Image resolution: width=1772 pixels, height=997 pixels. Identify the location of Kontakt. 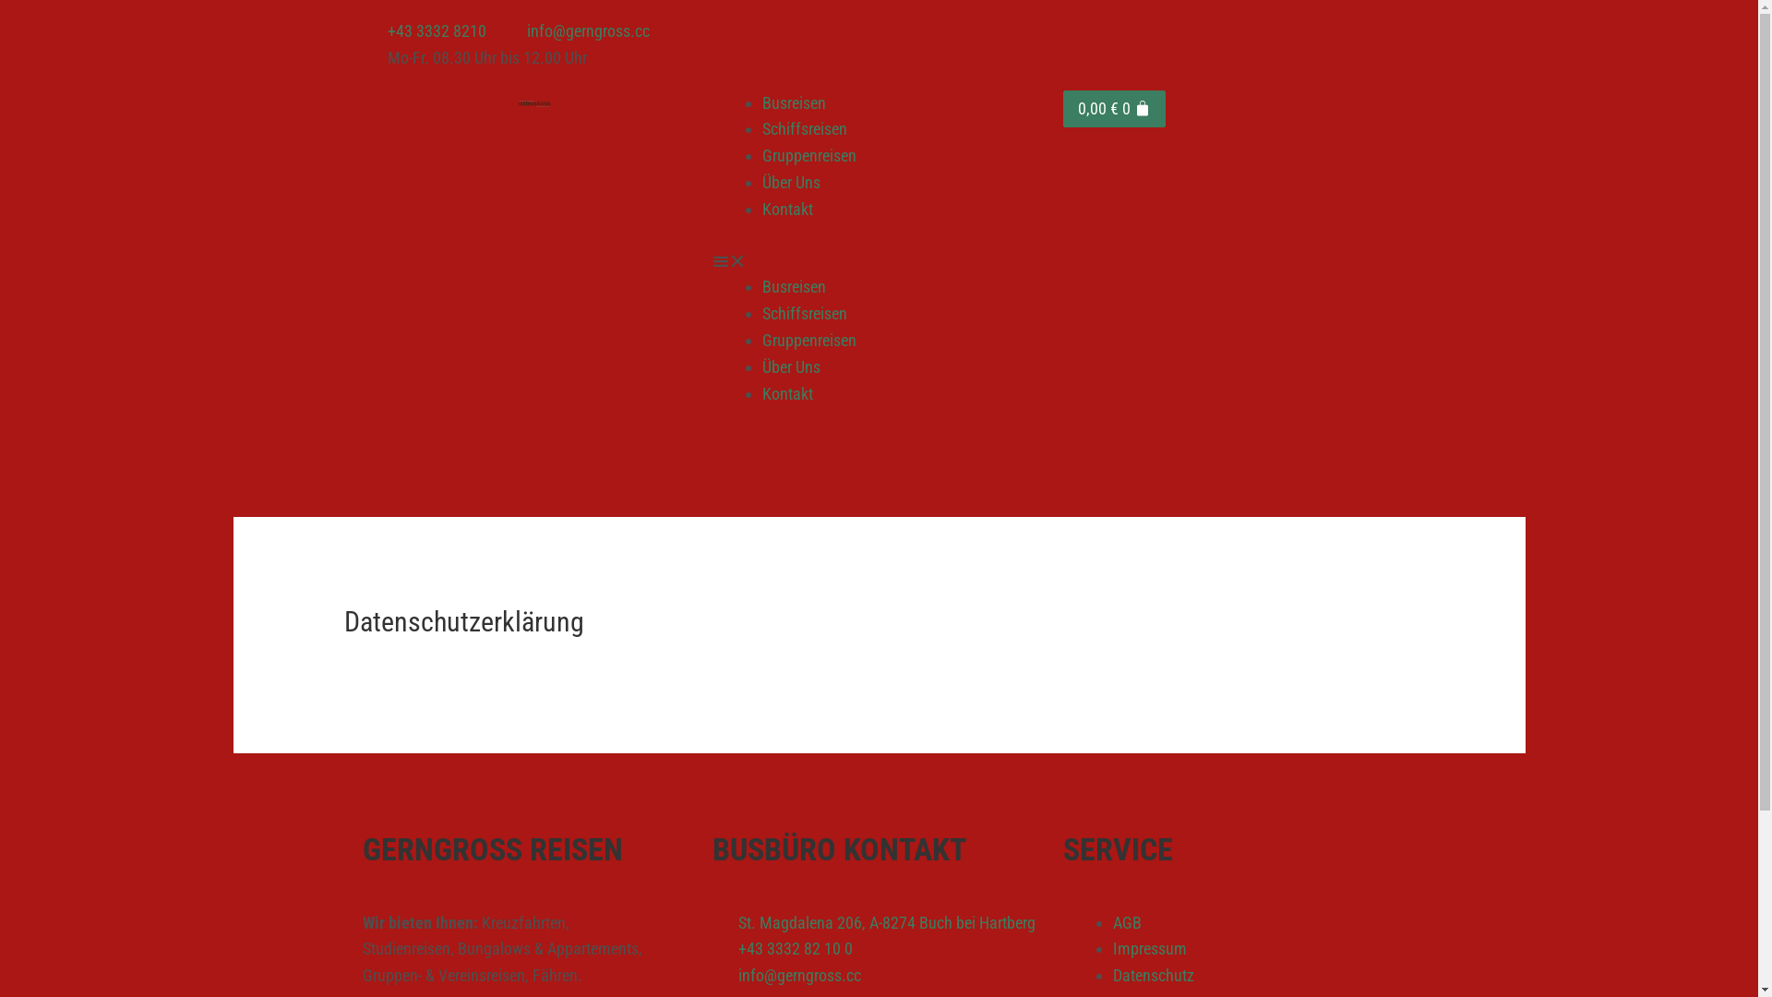
(788, 209).